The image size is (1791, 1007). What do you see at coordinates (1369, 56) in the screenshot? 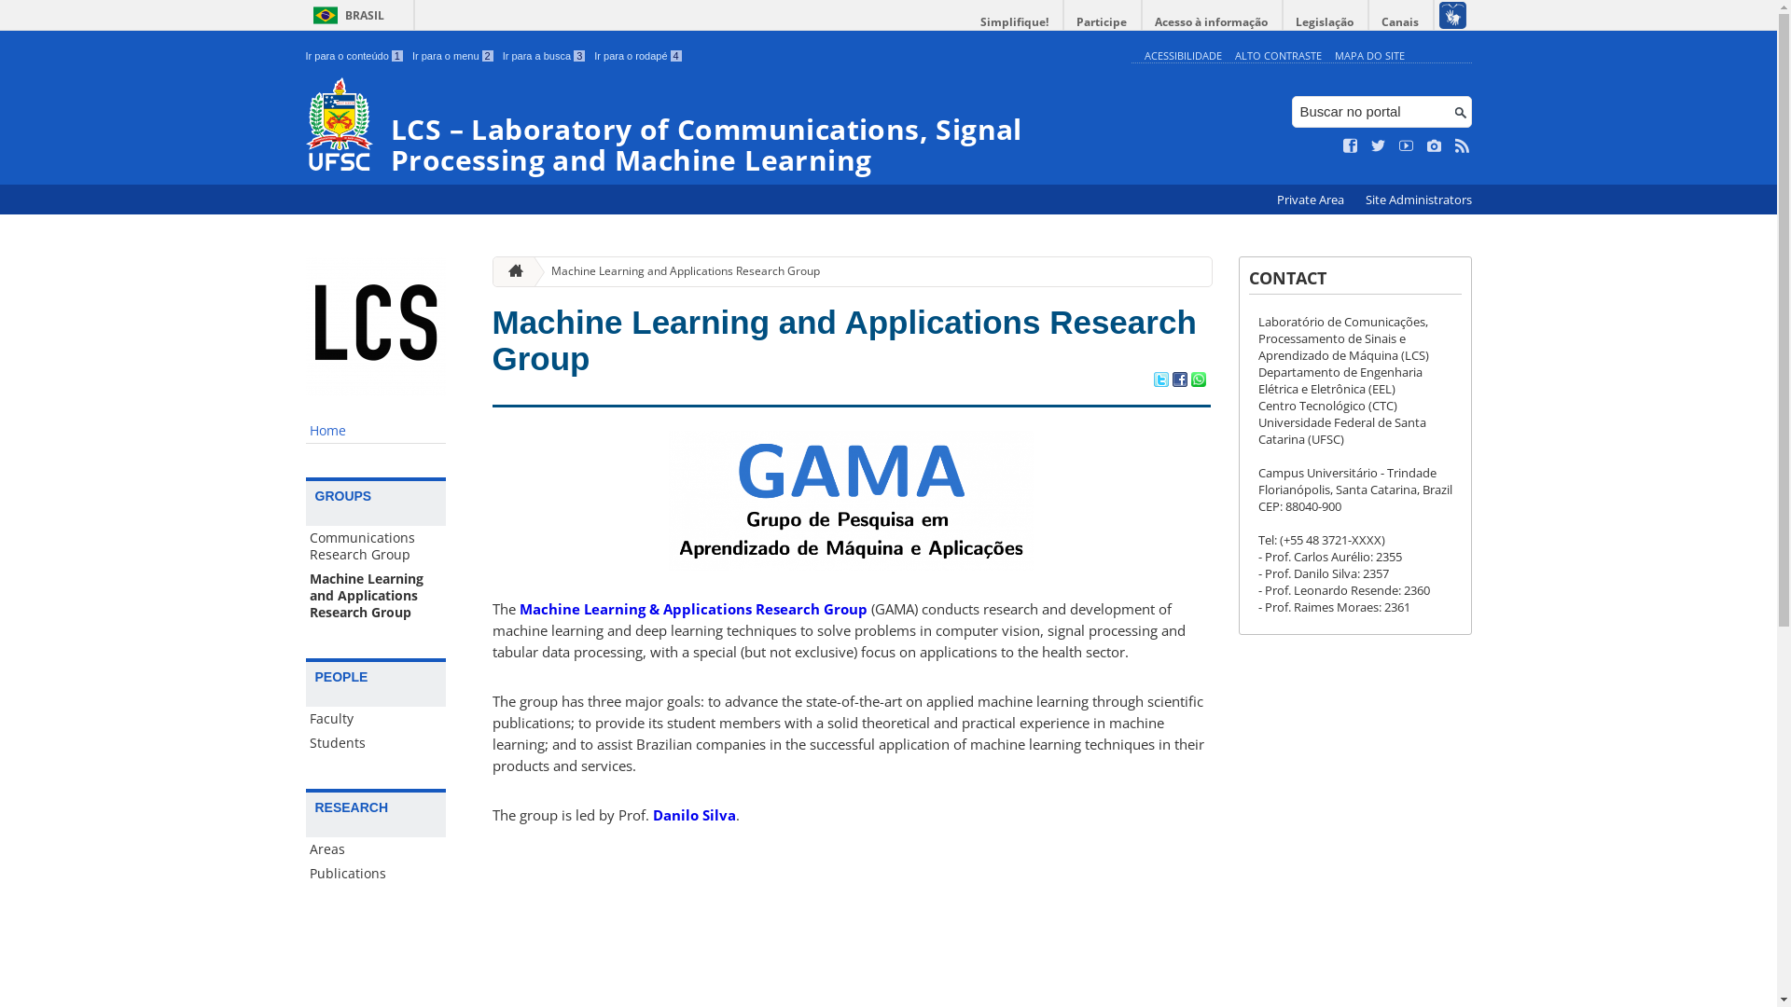
I see `MAPA DO SITE` at bounding box center [1369, 56].